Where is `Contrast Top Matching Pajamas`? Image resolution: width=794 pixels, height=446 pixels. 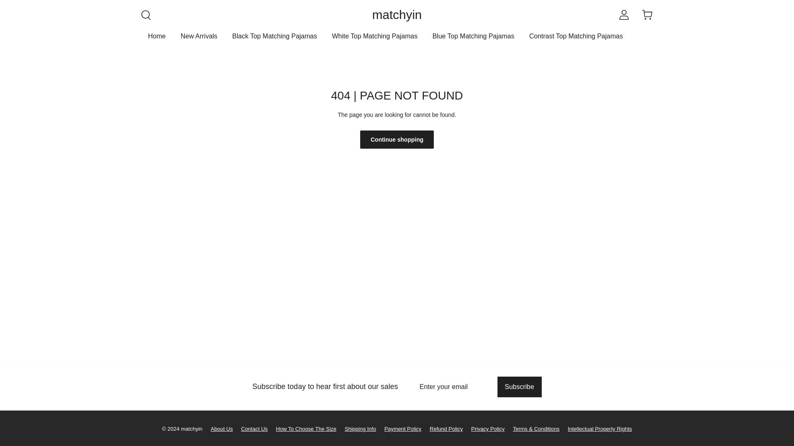
Contrast Top Matching Pajamas is located at coordinates (576, 40).